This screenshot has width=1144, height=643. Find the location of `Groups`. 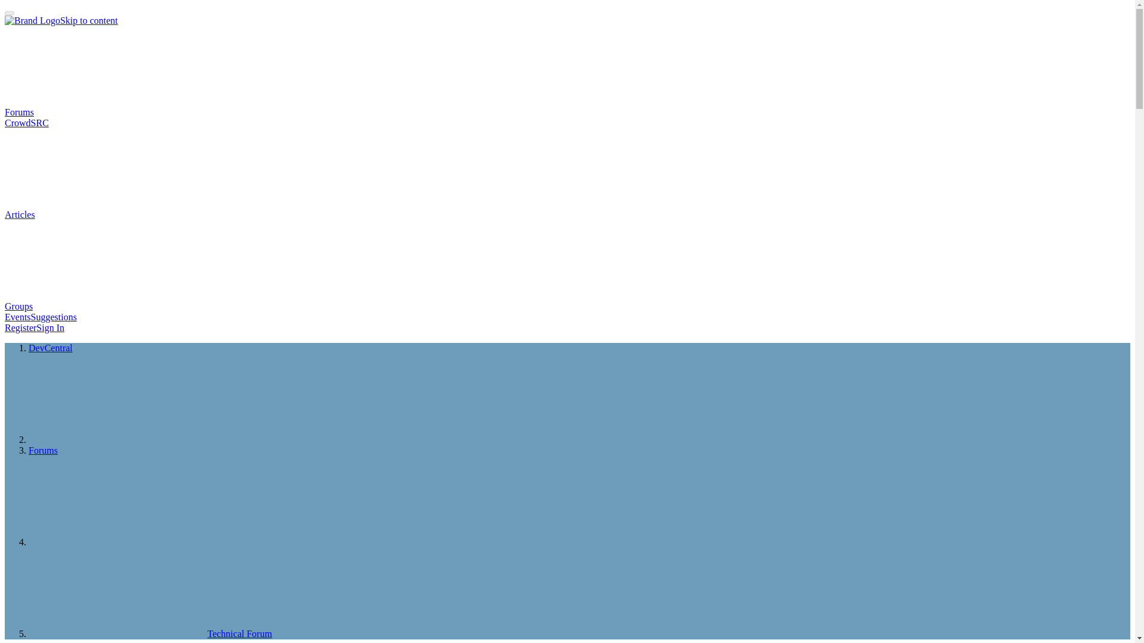

Groups is located at coordinates (108, 306).